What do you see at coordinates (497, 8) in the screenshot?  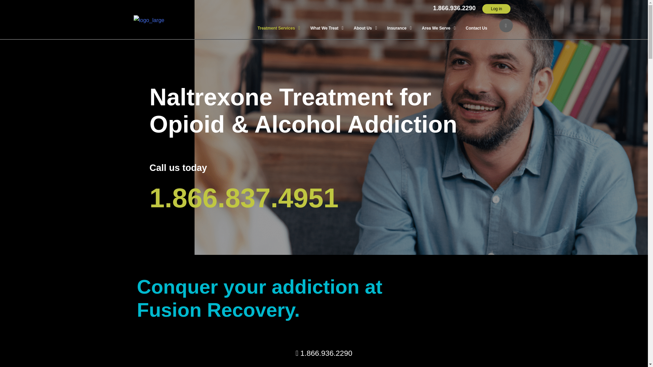 I see `Log in` at bounding box center [497, 8].